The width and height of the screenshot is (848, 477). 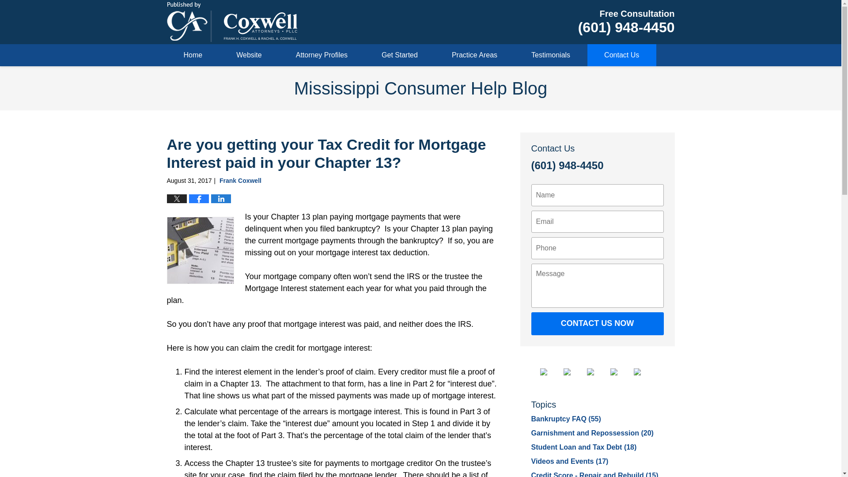 I want to click on Contact Us, so click(x=622, y=55).